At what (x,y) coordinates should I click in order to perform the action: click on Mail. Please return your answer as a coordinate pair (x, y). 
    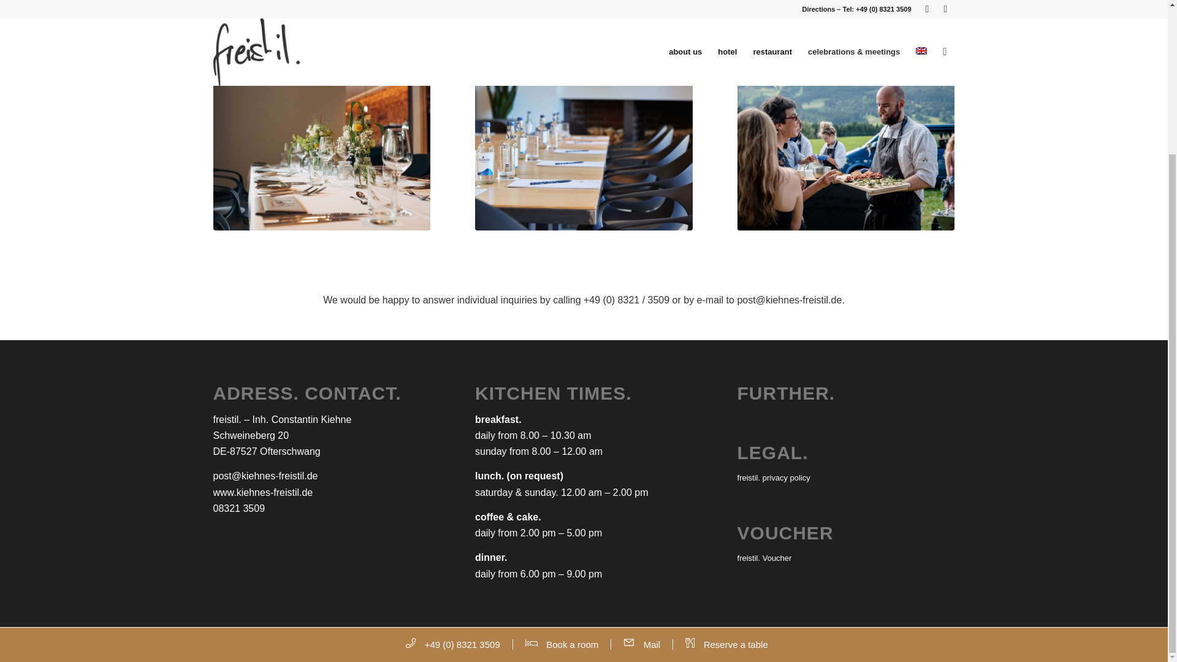
    Looking at the image, I should click on (649, 452).